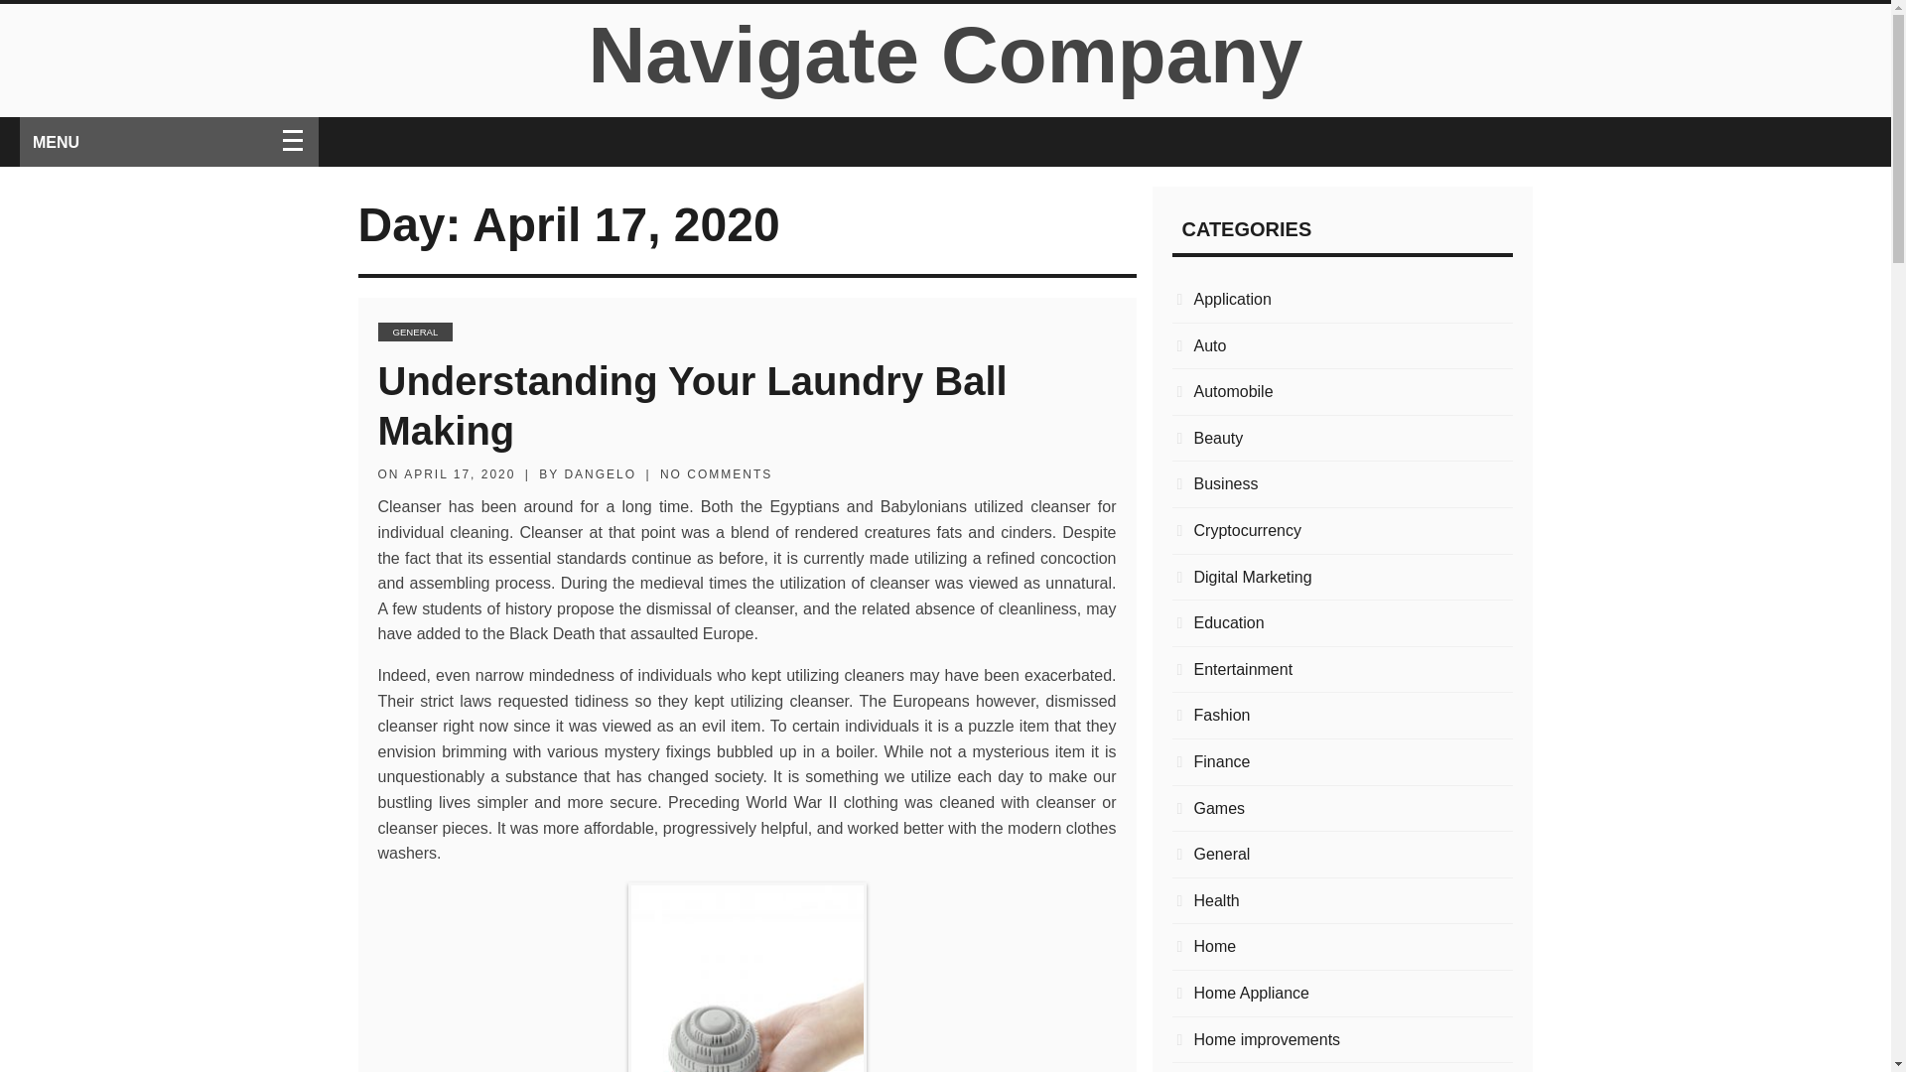 This screenshot has width=1906, height=1072. What do you see at coordinates (1342, 761) in the screenshot?
I see `Finance` at bounding box center [1342, 761].